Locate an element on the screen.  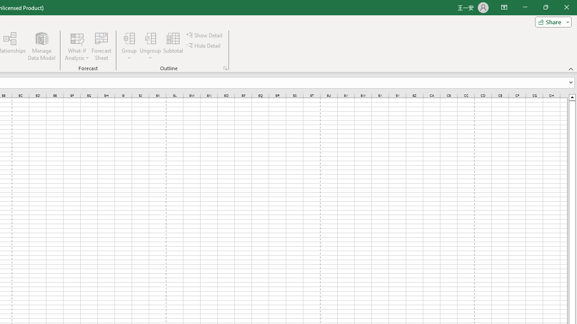
Ribbon Display Options is located at coordinates (504, 7).